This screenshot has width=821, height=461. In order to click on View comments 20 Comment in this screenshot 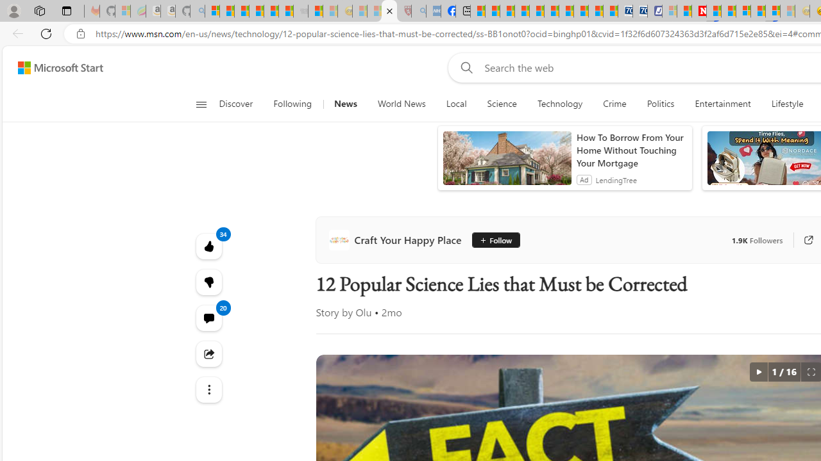, I will do `click(208, 318)`.